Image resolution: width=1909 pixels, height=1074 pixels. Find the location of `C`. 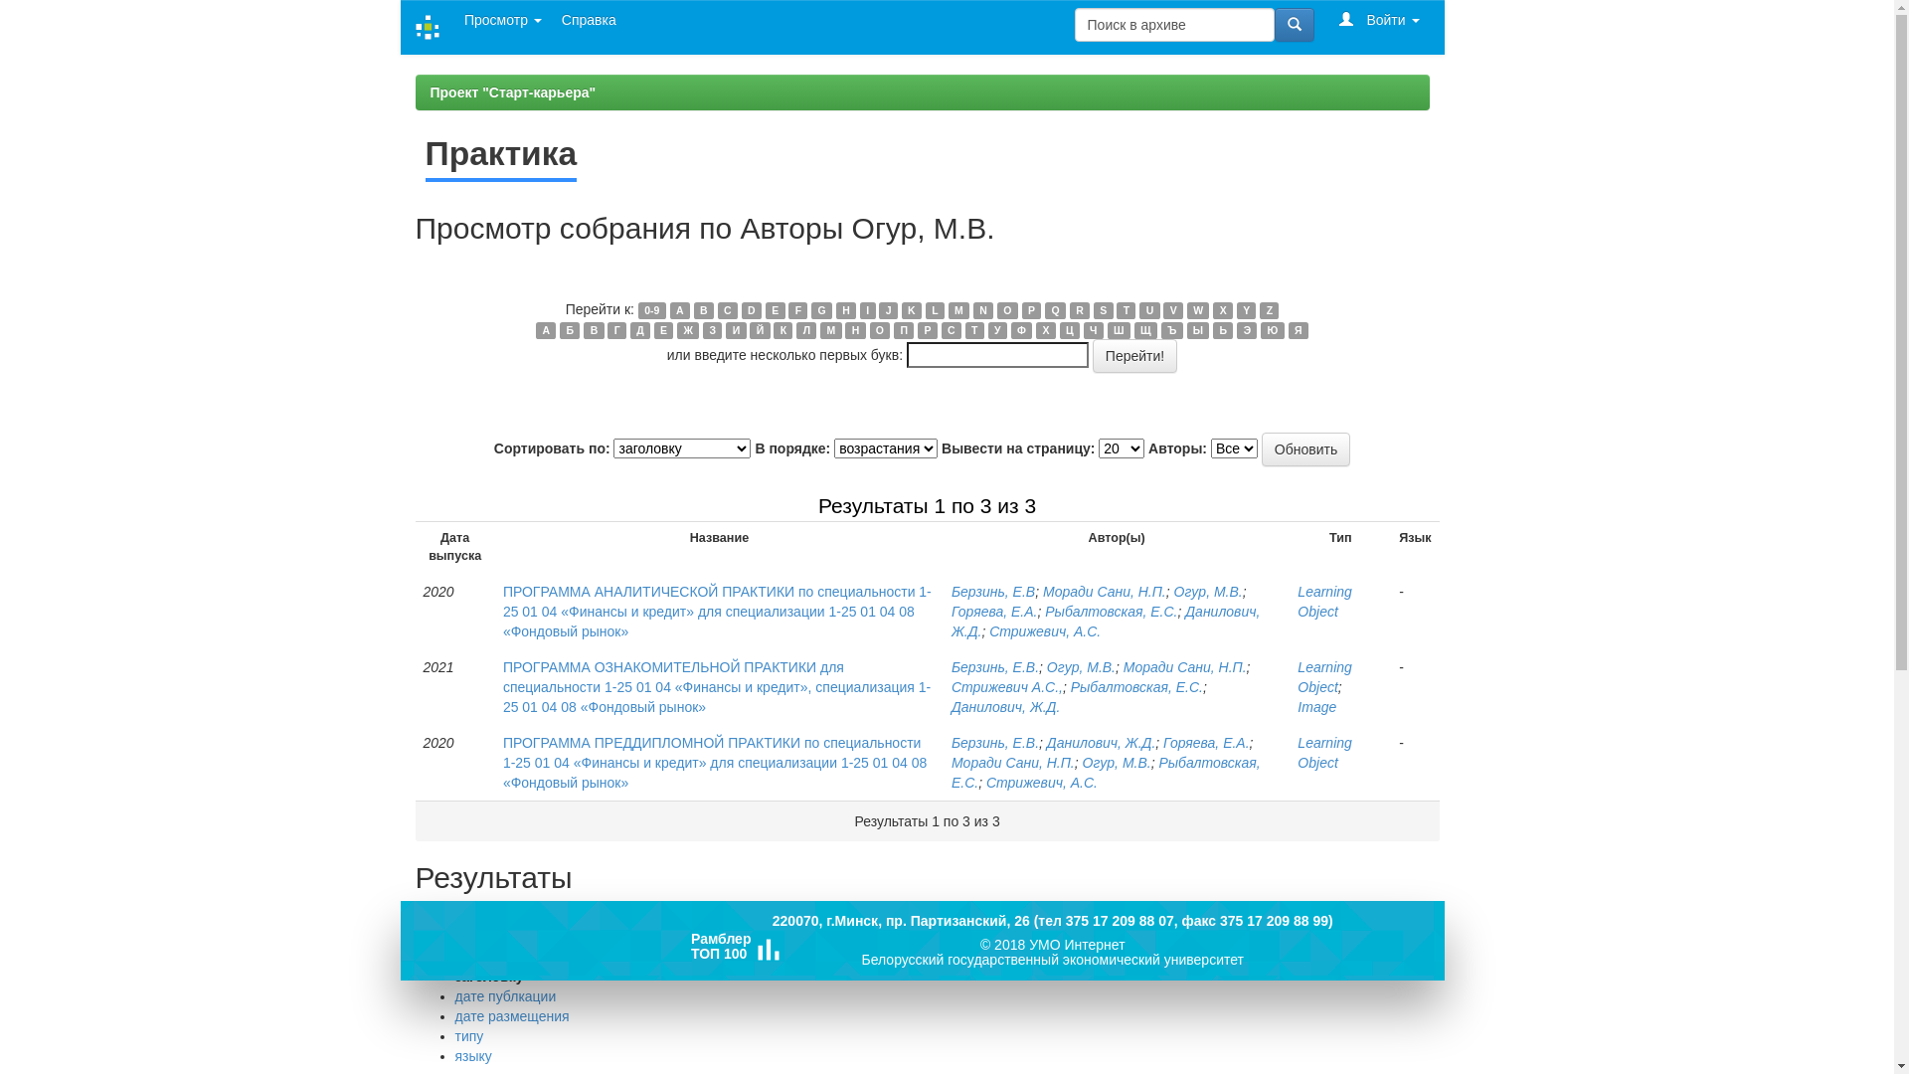

C is located at coordinates (728, 310).